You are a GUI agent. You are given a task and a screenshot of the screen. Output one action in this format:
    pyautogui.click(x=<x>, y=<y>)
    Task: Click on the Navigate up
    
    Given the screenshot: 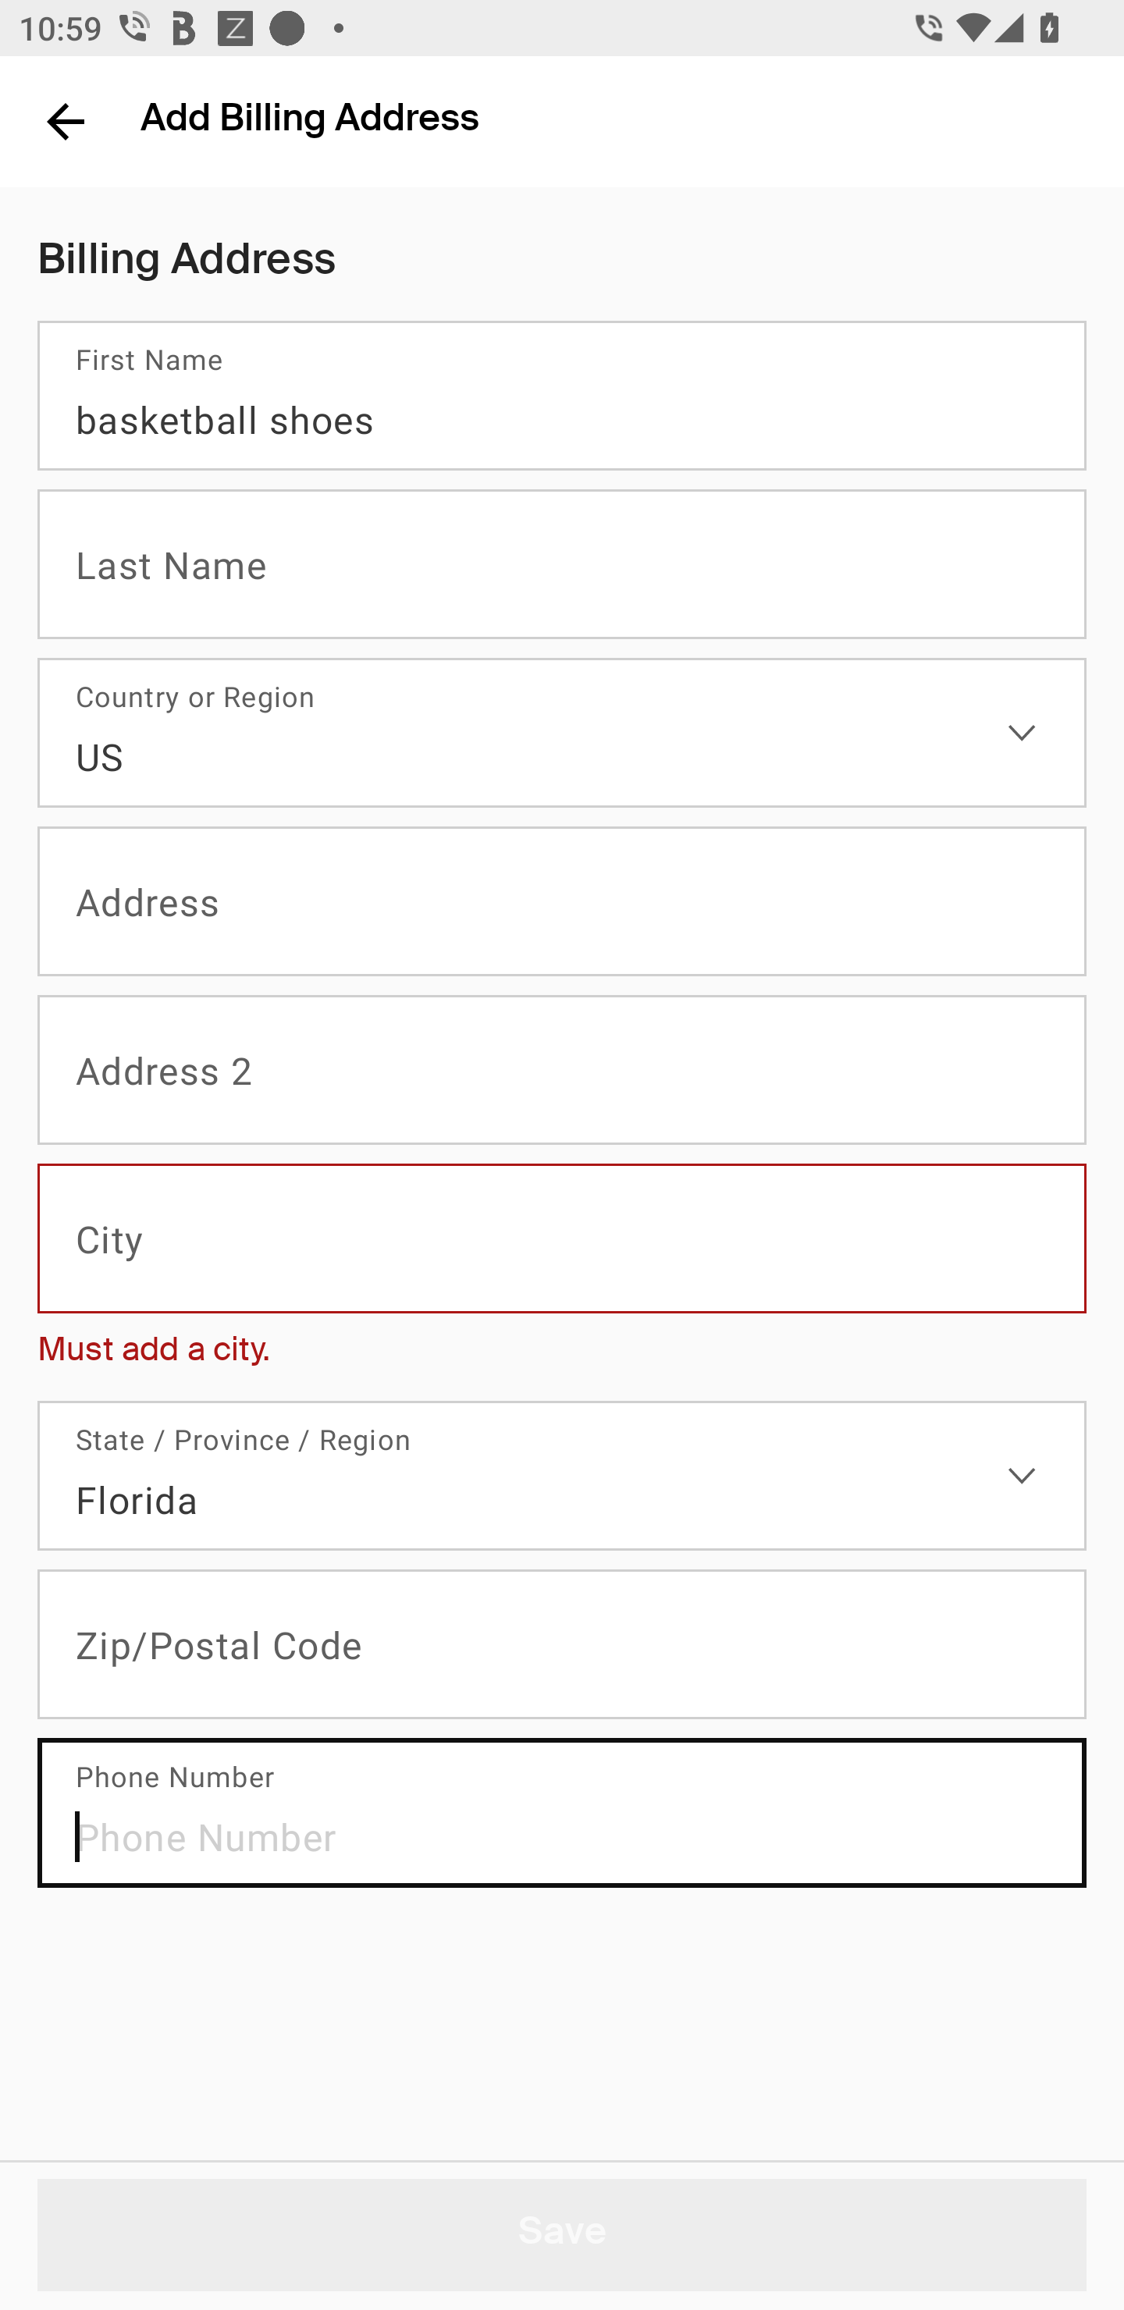 What is the action you would take?
    pyautogui.click(x=66, y=121)
    